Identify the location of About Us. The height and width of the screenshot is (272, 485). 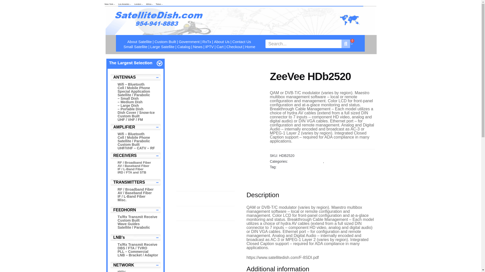
(222, 42).